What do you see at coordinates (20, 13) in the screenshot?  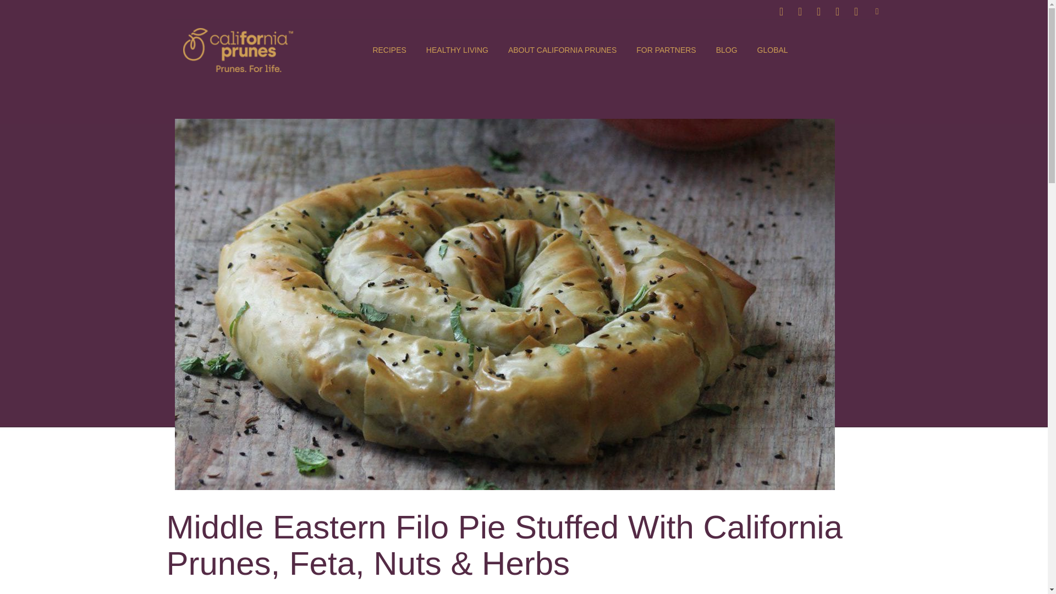 I see `Go!` at bounding box center [20, 13].